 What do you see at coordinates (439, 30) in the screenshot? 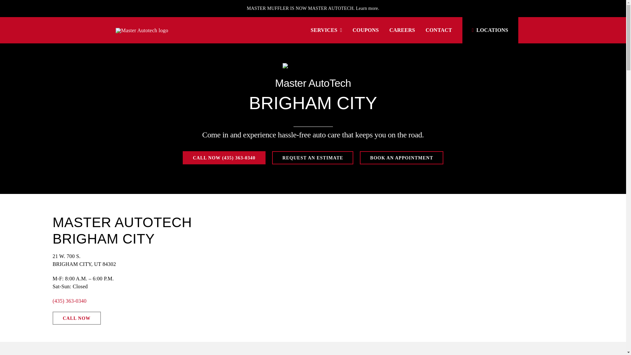
I see `CONTACT` at bounding box center [439, 30].